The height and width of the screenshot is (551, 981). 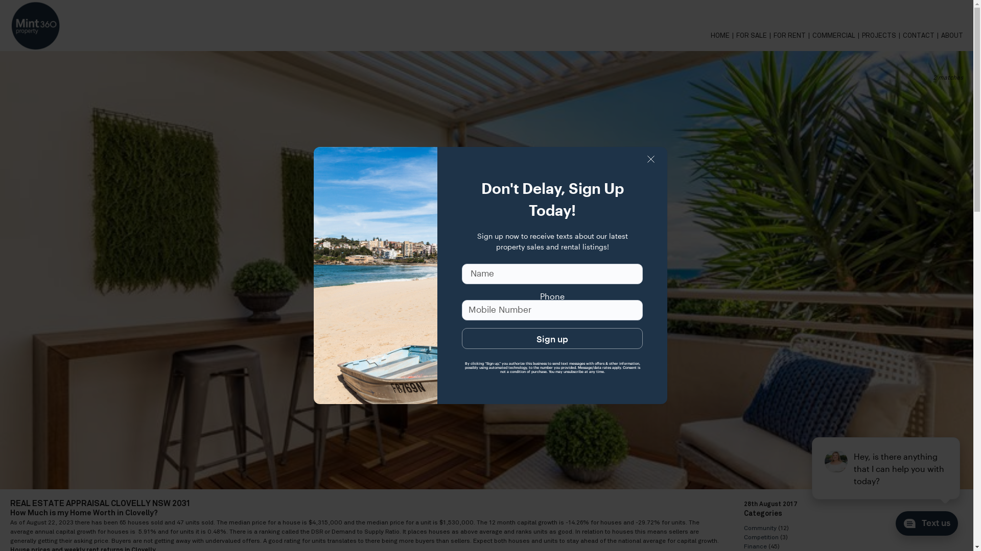 I want to click on CONTACT, so click(x=922, y=36).